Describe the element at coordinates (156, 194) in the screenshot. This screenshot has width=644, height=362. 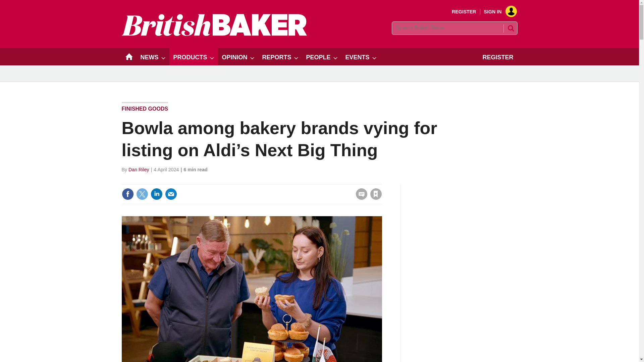
I see `Share this on Linked in` at that location.